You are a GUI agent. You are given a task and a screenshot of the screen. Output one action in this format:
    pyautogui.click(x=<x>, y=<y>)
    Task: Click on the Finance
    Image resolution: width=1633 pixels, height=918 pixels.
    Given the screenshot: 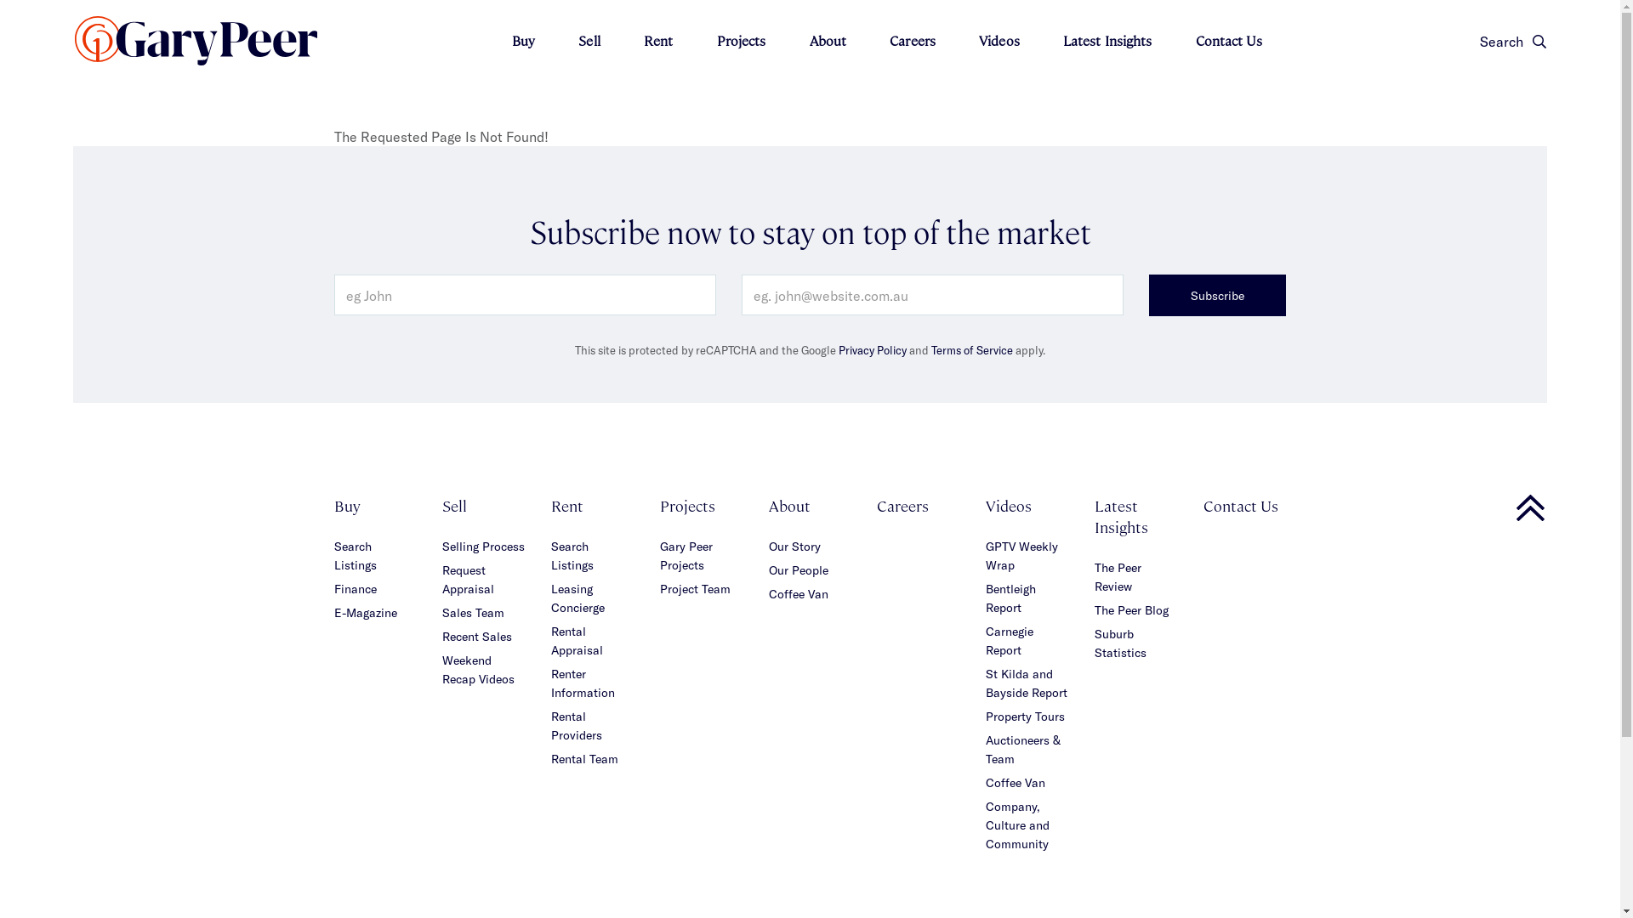 What is the action you would take?
    pyautogui.click(x=355, y=588)
    